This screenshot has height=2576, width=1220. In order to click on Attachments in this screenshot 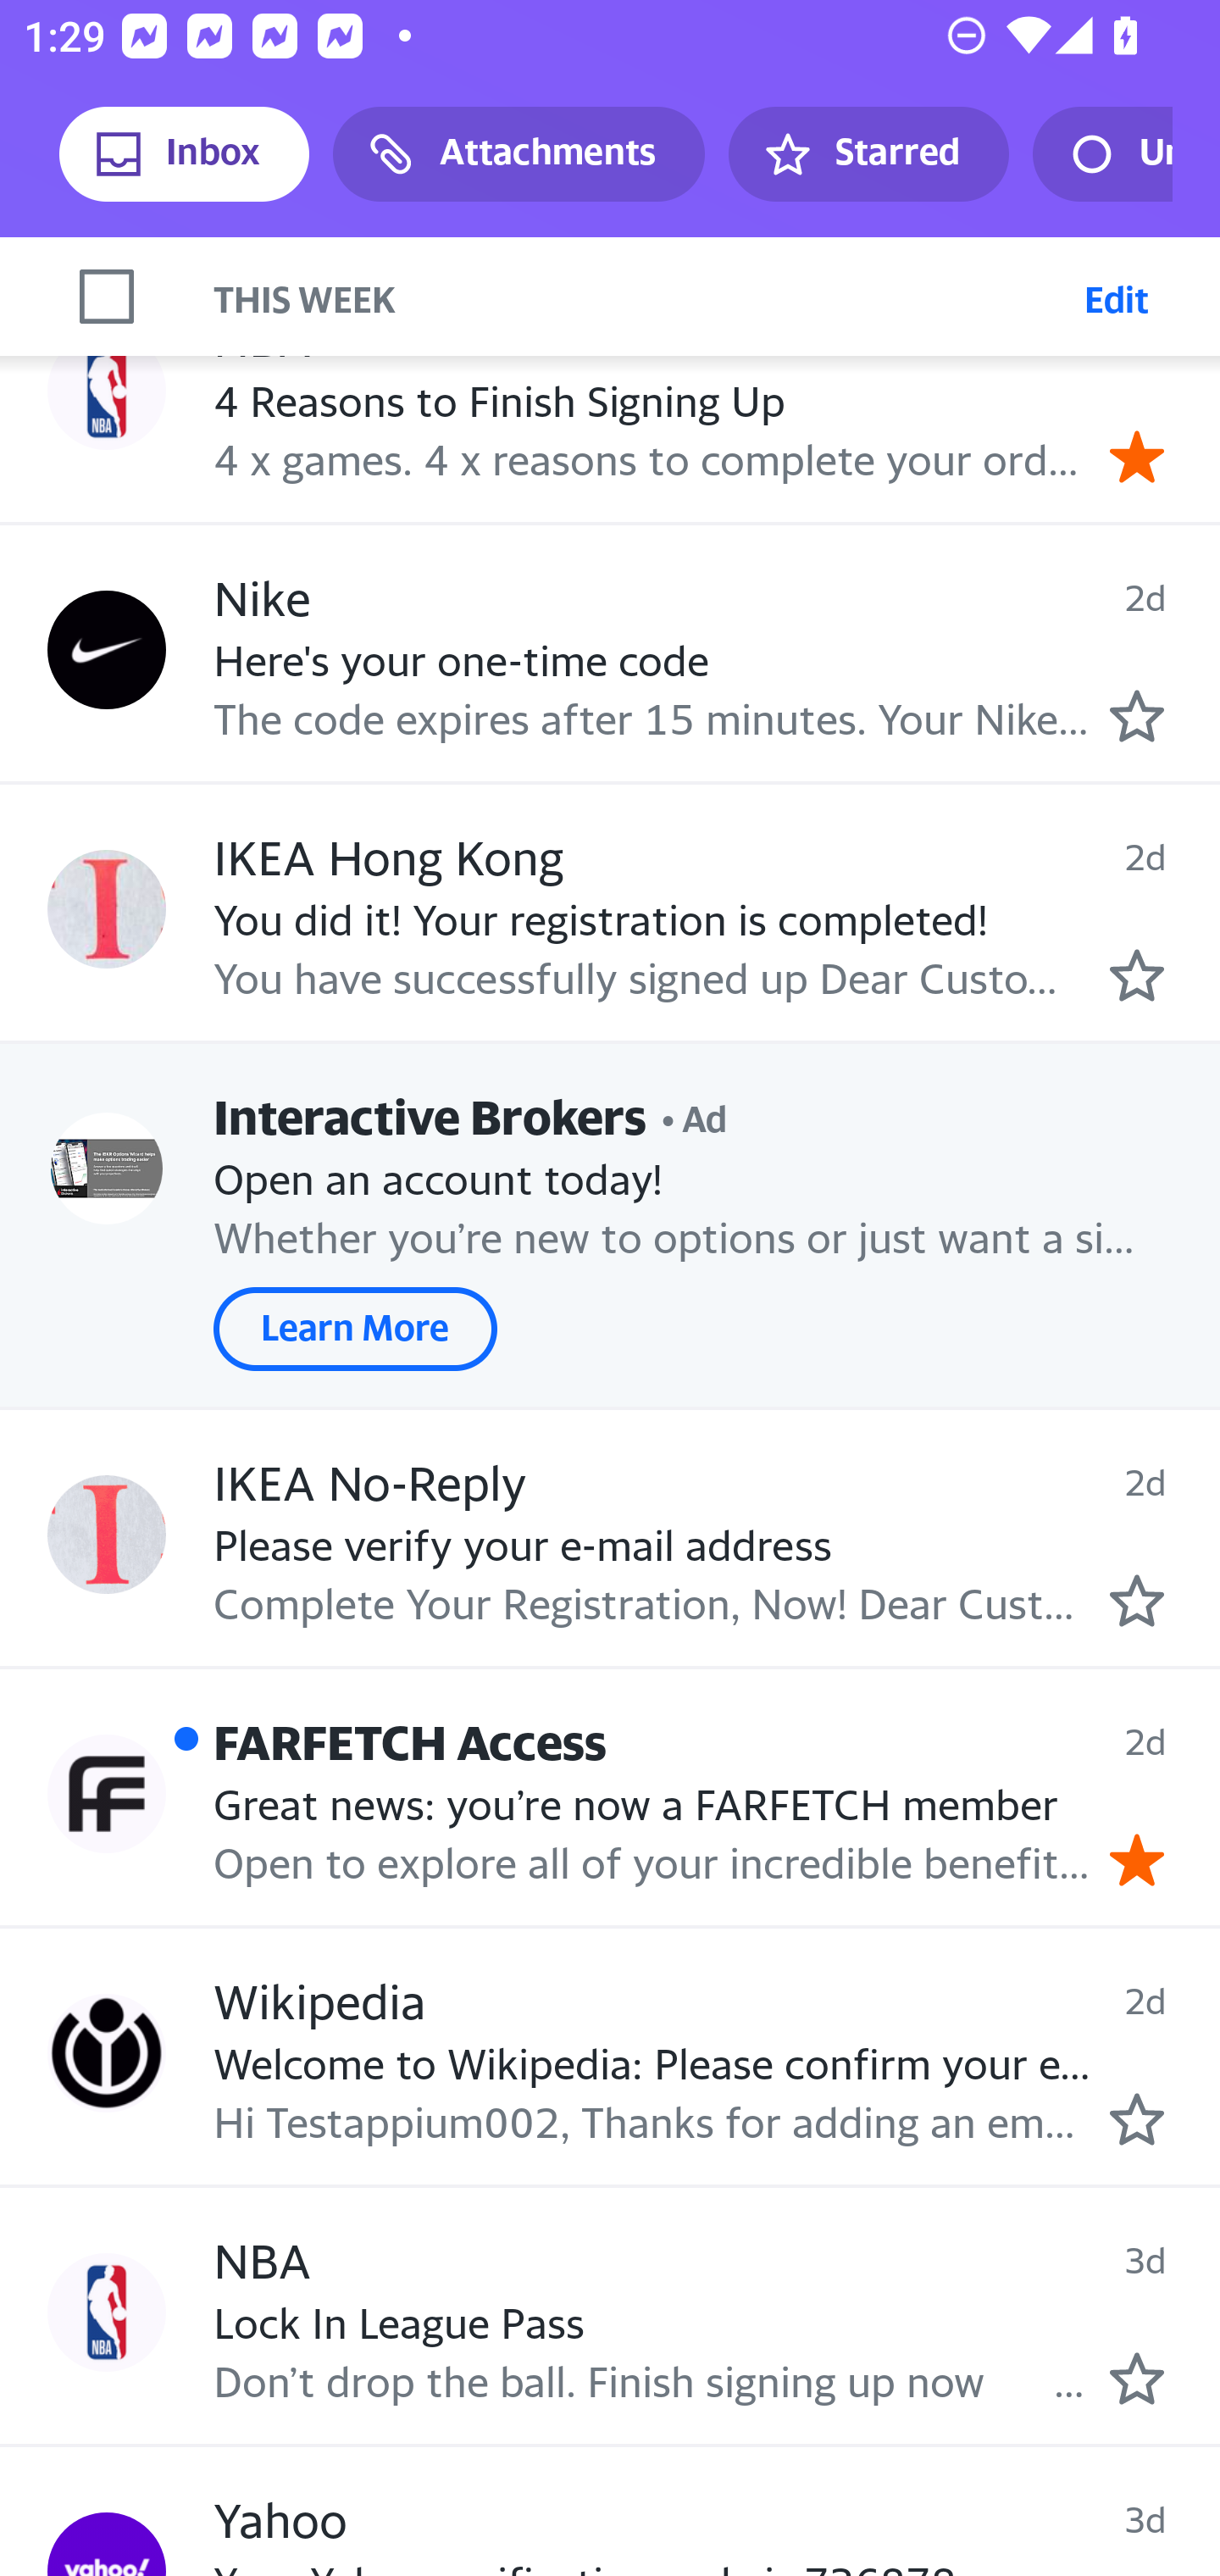, I will do `click(518, 154)`.